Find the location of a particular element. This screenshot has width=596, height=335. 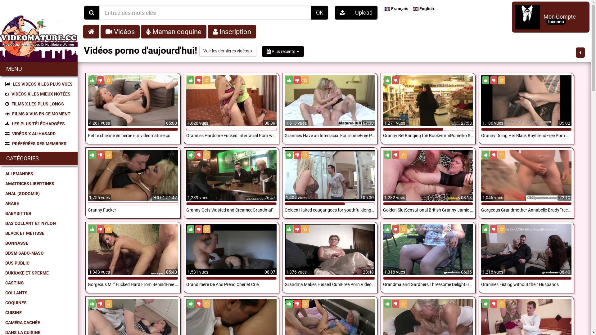

Voter pour is located at coordinates (289, 229).